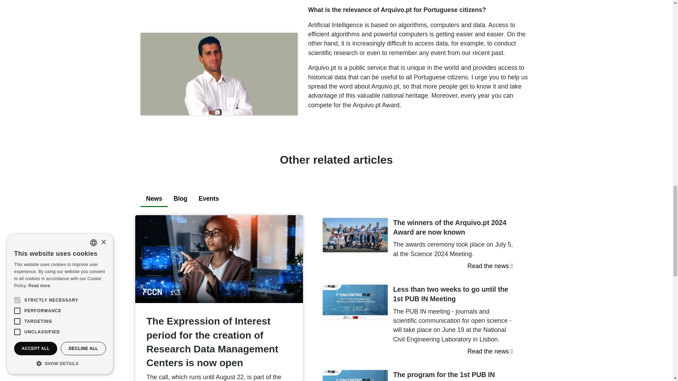  What do you see at coordinates (154, 199) in the screenshot?
I see `News` at bounding box center [154, 199].